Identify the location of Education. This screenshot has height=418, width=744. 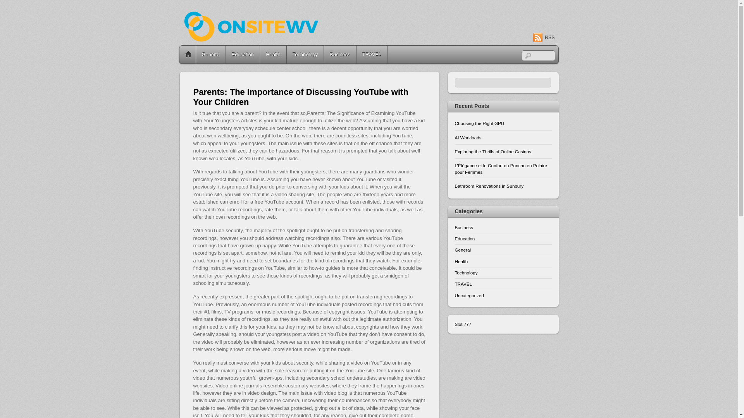
(243, 54).